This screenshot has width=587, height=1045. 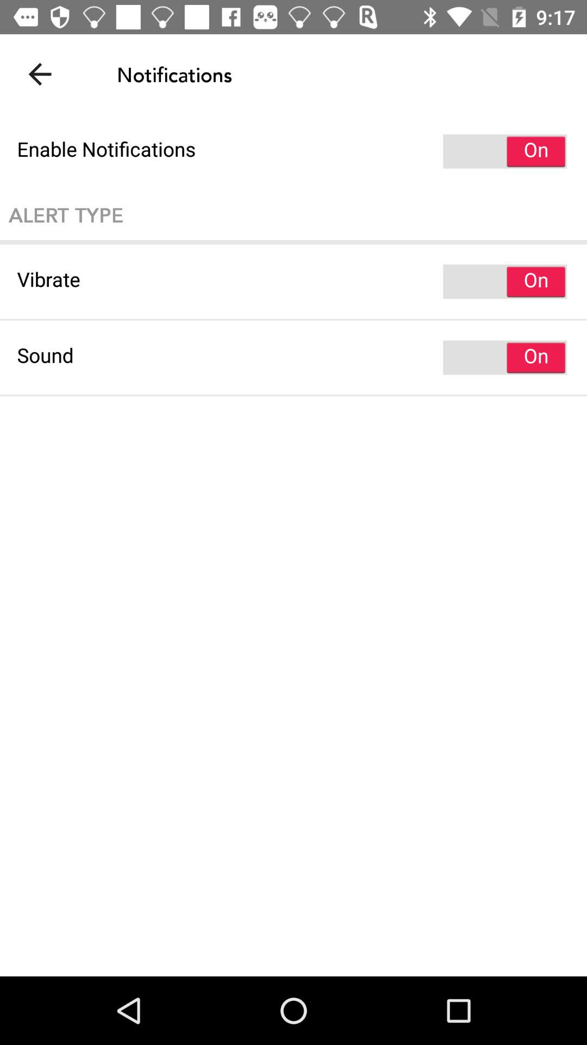 I want to click on select the icon above enable notifications, so click(x=40, y=74).